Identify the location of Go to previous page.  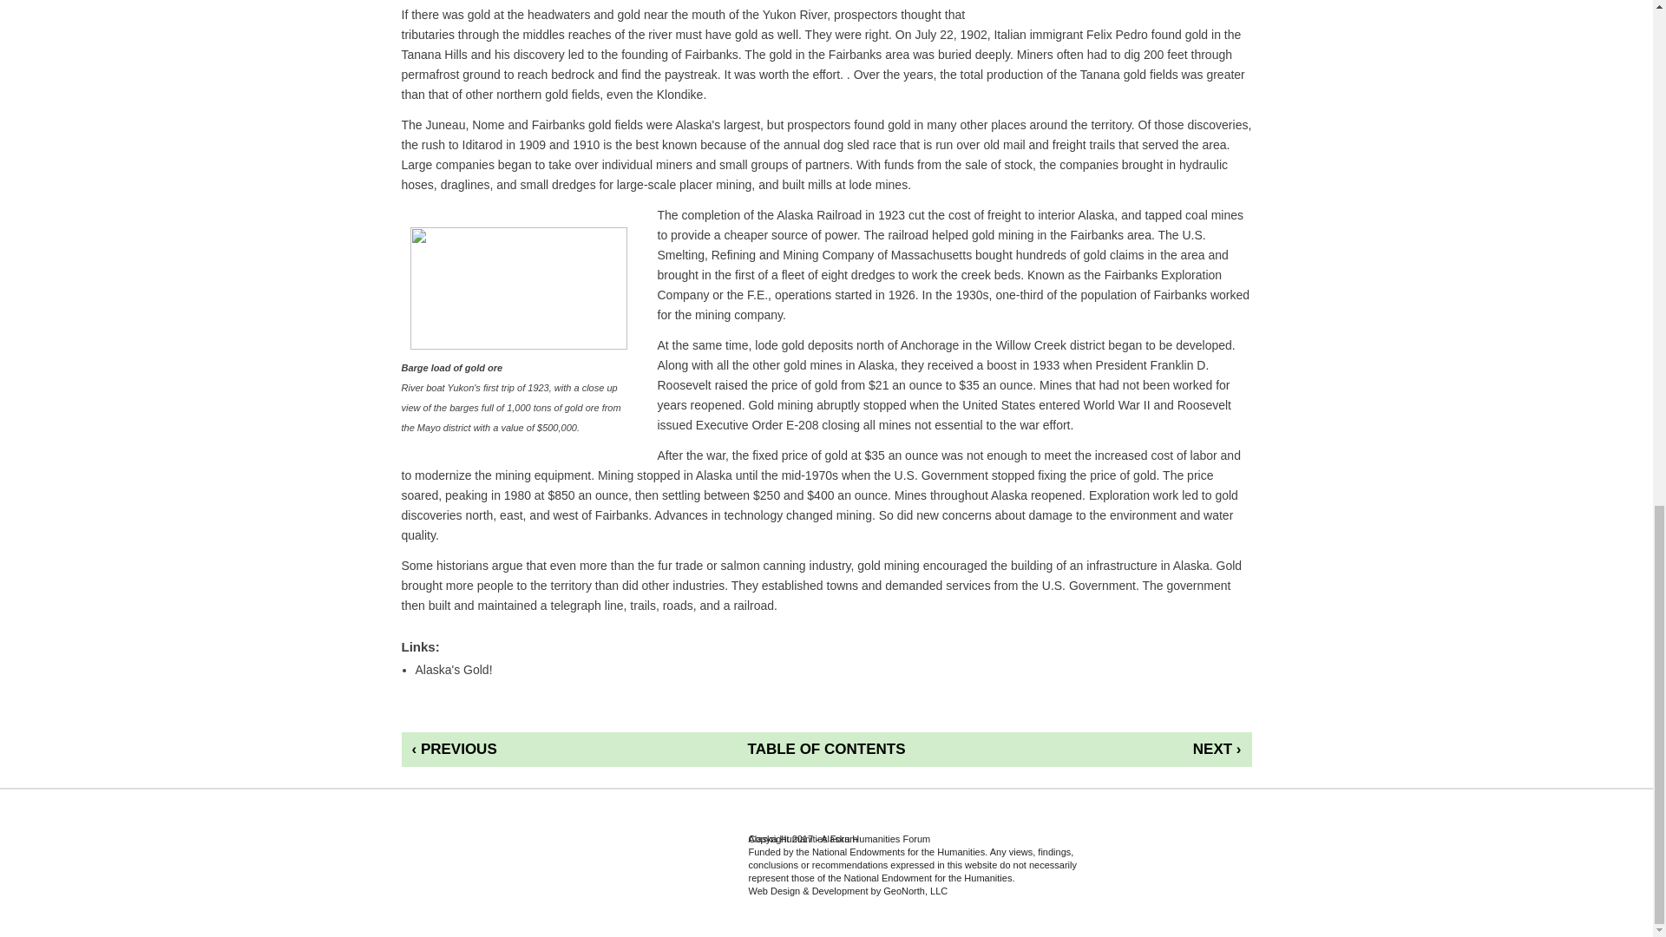
(507, 750).